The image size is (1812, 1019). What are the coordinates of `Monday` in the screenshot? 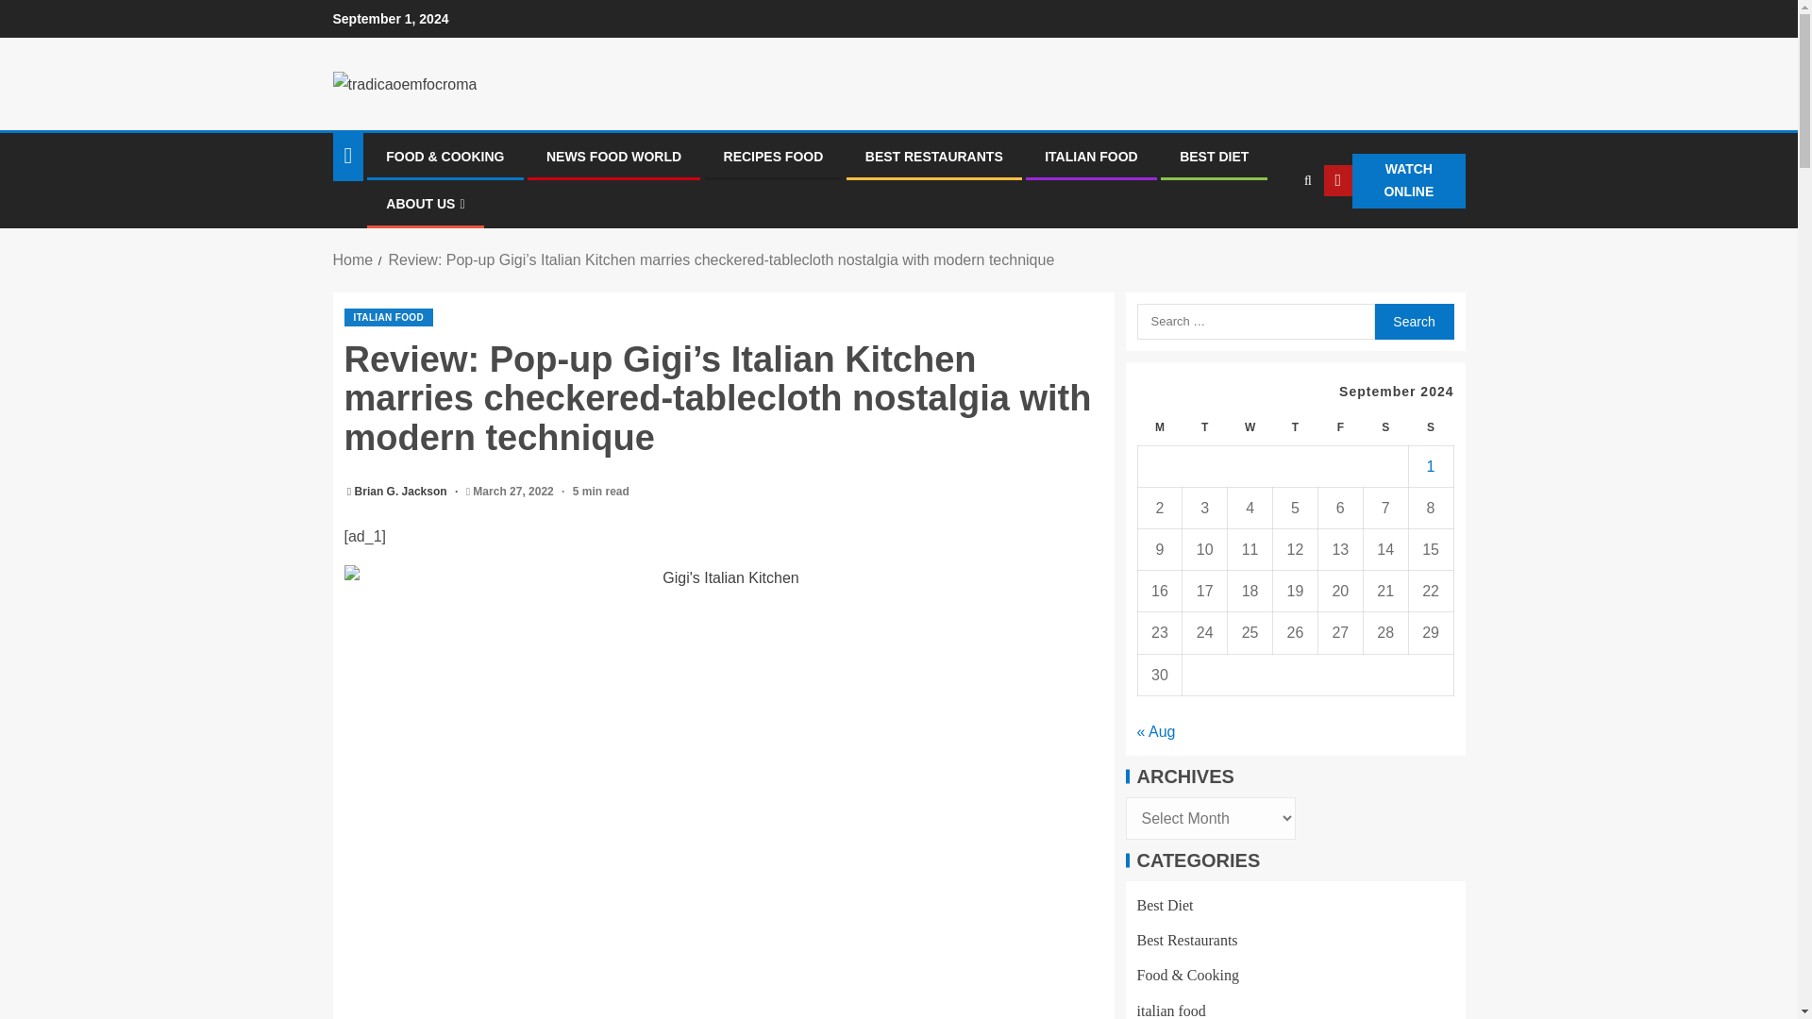 It's located at (1160, 427).